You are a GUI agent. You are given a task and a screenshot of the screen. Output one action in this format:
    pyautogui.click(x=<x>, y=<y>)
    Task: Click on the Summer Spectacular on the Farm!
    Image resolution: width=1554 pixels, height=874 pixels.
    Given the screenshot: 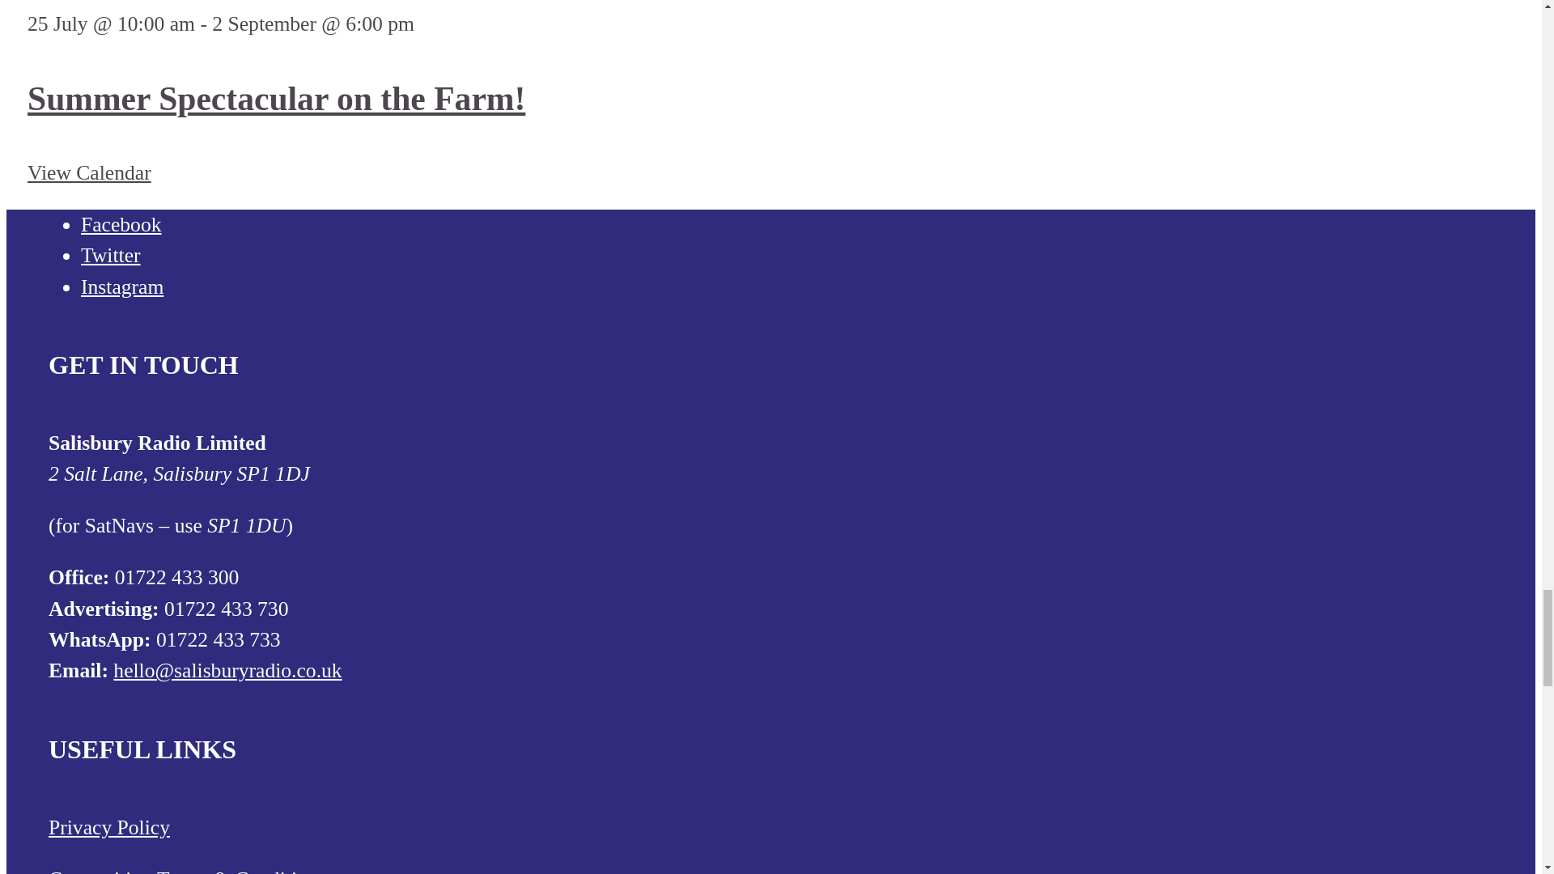 What is the action you would take?
    pyautogui.click(x=276, y=99)
    